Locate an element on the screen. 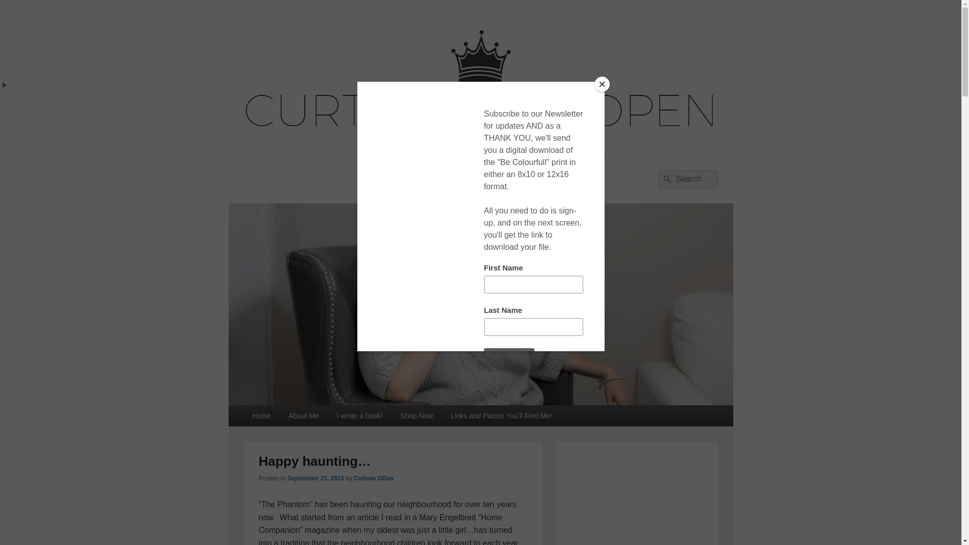  Home is located at coordinates (260, 416).